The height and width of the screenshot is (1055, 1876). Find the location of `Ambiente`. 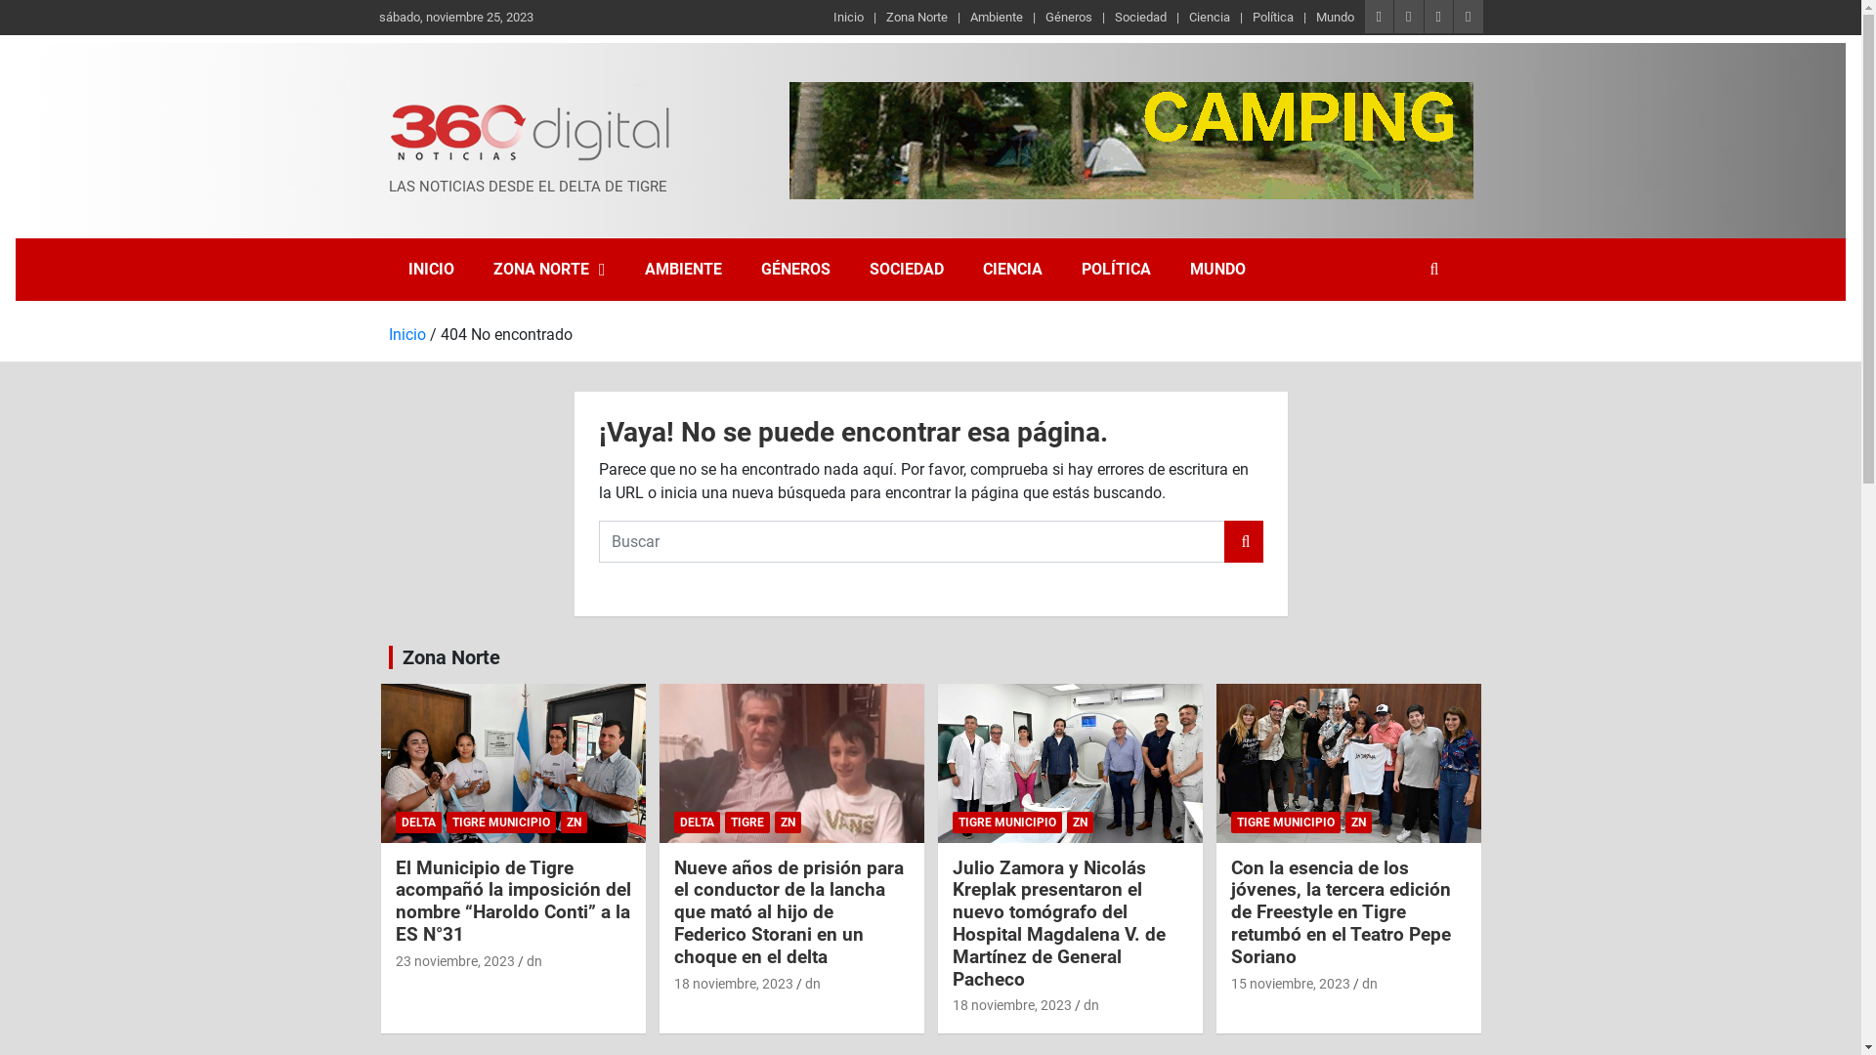

Ambiente is located at coordinates (997, 18).